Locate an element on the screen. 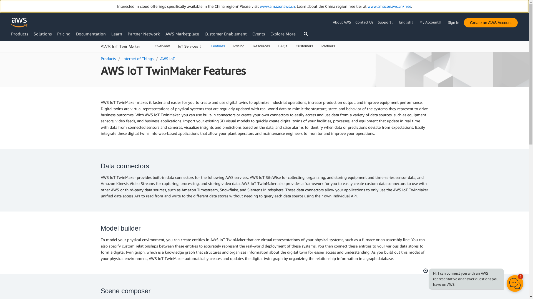 The width and height of the screenshot is (533, 299). Create an AWS Account is located at coordinates (491, 23).